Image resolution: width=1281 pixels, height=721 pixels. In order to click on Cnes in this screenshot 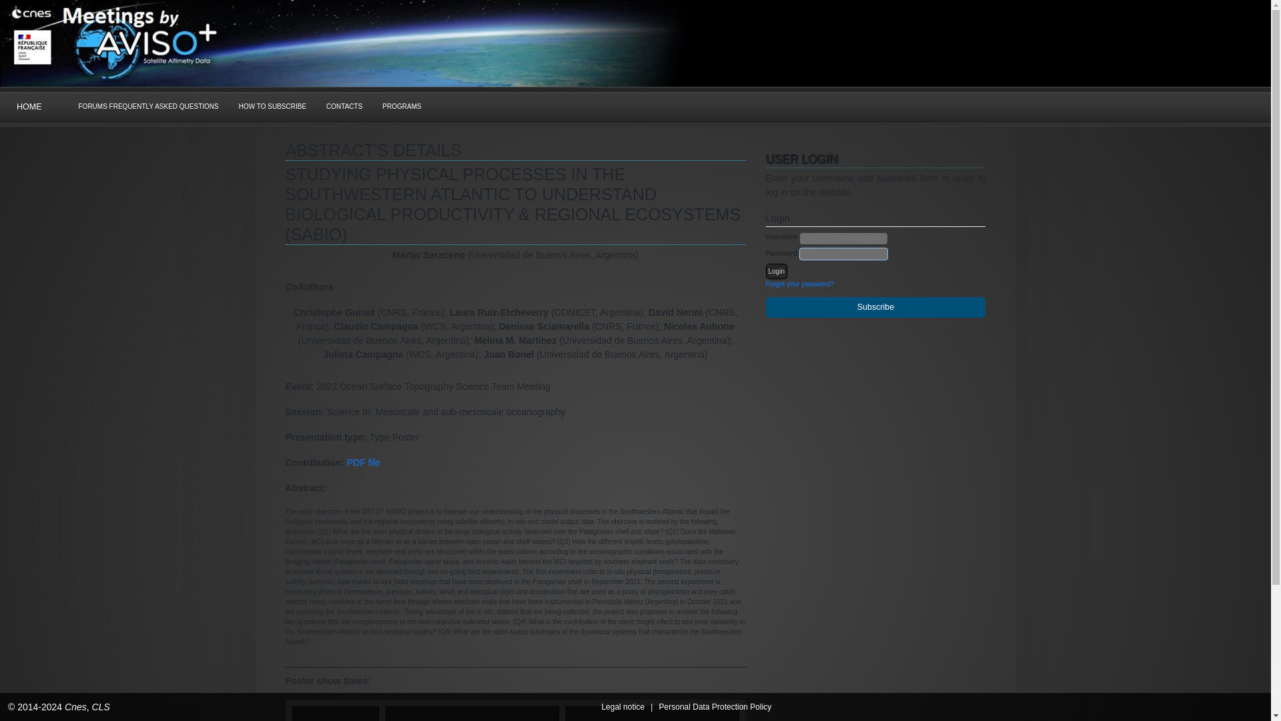, I will do `click(76, 706)`.